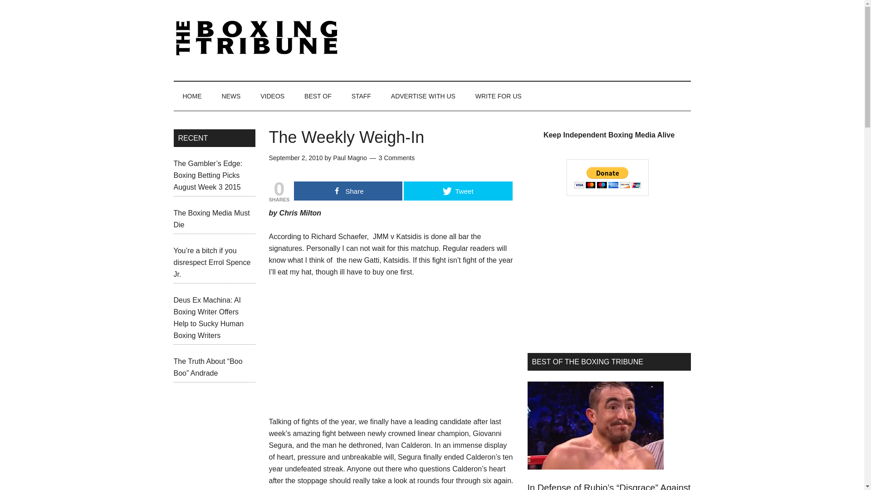 This screenshot has width=871, height=490. I want to click on Tweet, so click(458, 191).